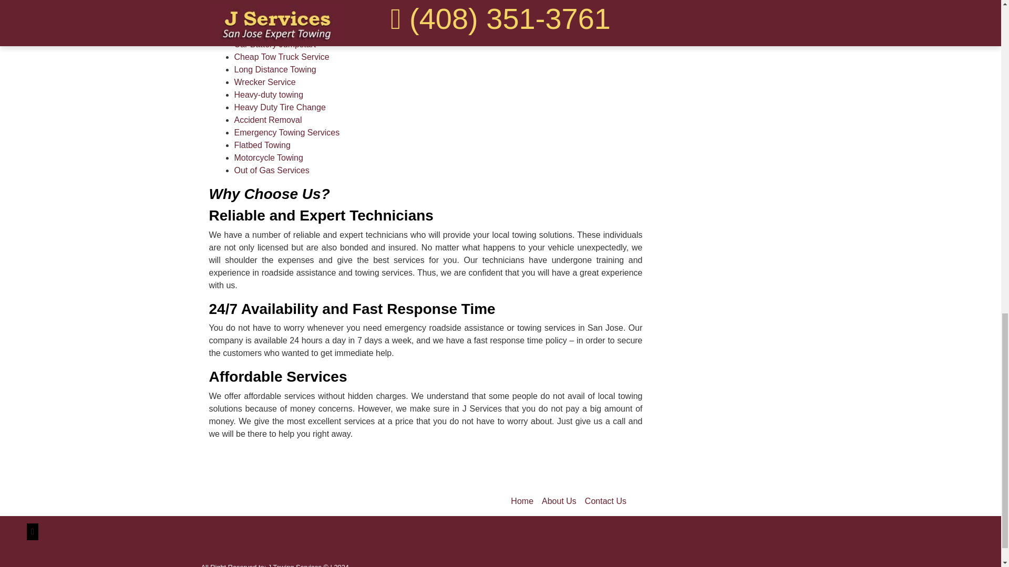 The width and height of the screenshot is (1009, 567). Describe the element at coordinates (269, 120) in the screenshot. I see `Accident Removal ` at that location.